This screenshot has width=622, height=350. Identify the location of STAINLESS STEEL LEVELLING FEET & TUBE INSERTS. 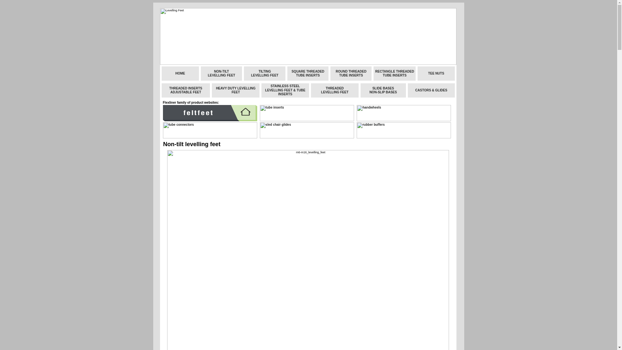
(285, 90).